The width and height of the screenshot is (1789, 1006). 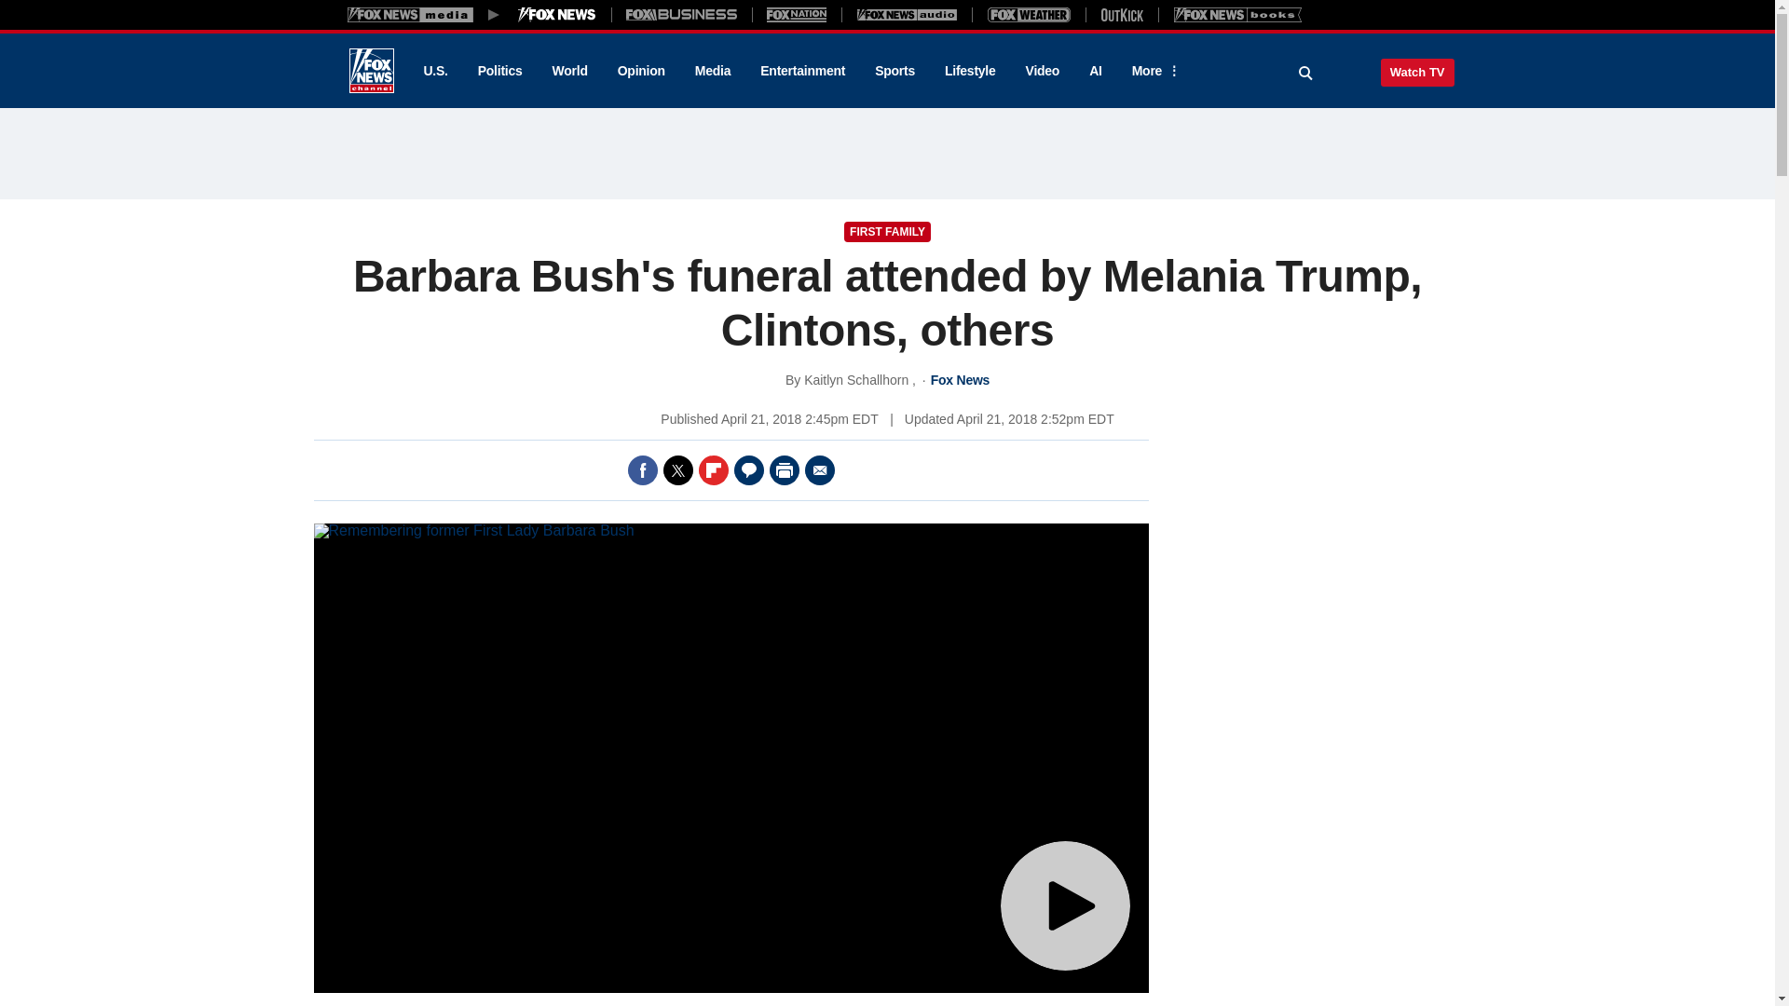 What do you see at coordinates (570, 71) in the screenshot?
I see `World` at bounding box center [570, 71].